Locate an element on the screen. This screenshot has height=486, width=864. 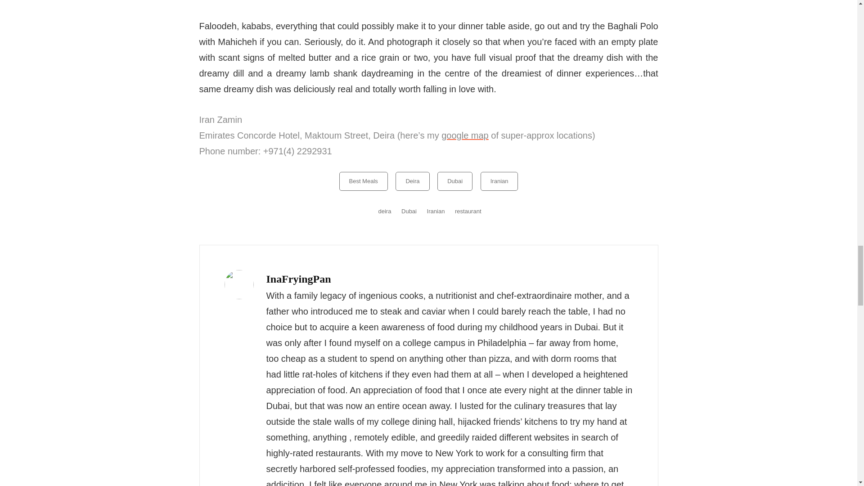
Iranian is located at coordinates (436, 211).